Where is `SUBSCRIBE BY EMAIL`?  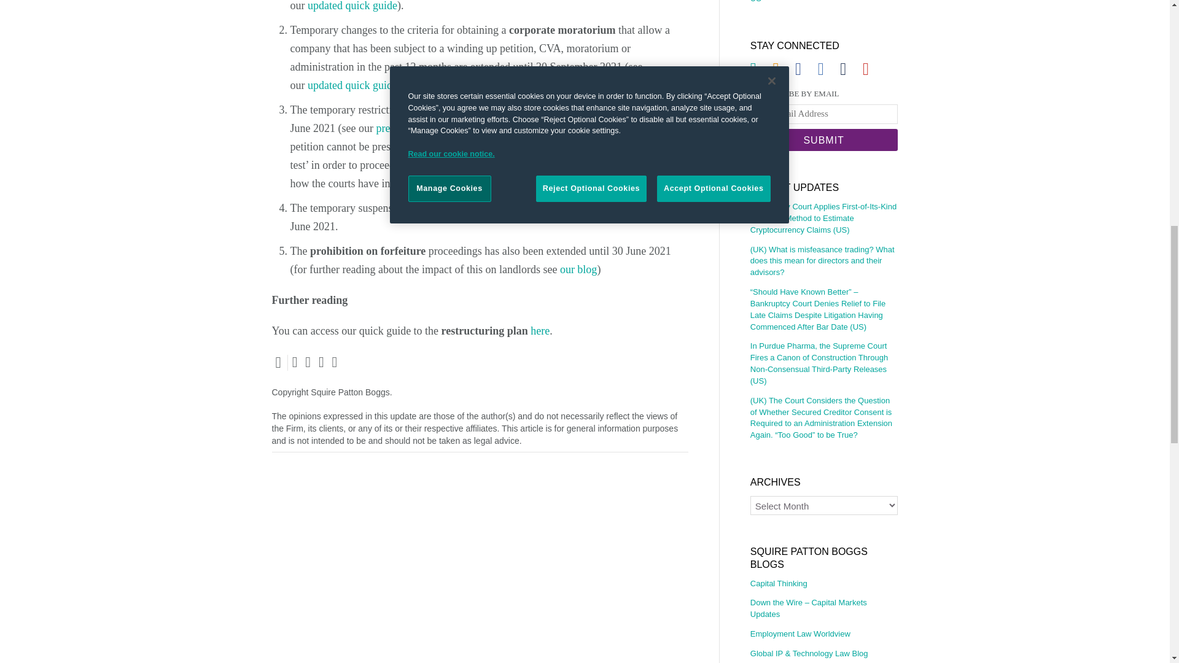 SUBSCRIBE BY EMAIL is located at coordinates (823, 94).